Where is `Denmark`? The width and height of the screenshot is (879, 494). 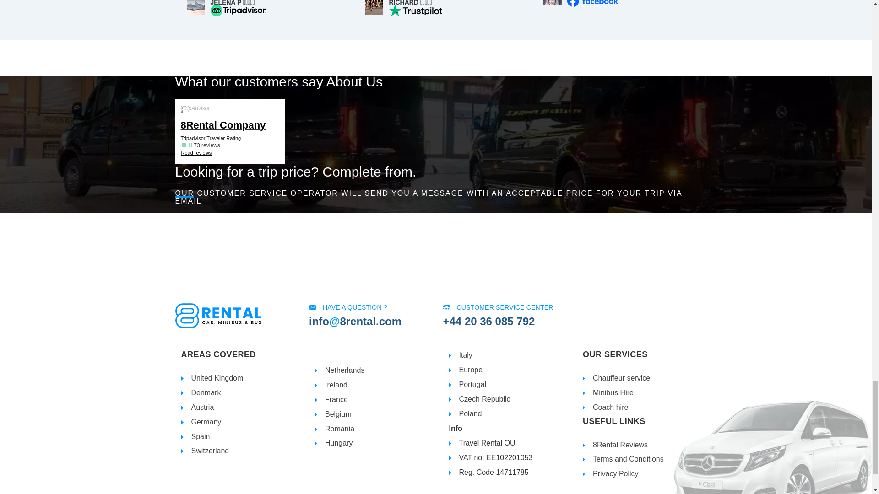
Denmark is located at coordinates (206, 392).